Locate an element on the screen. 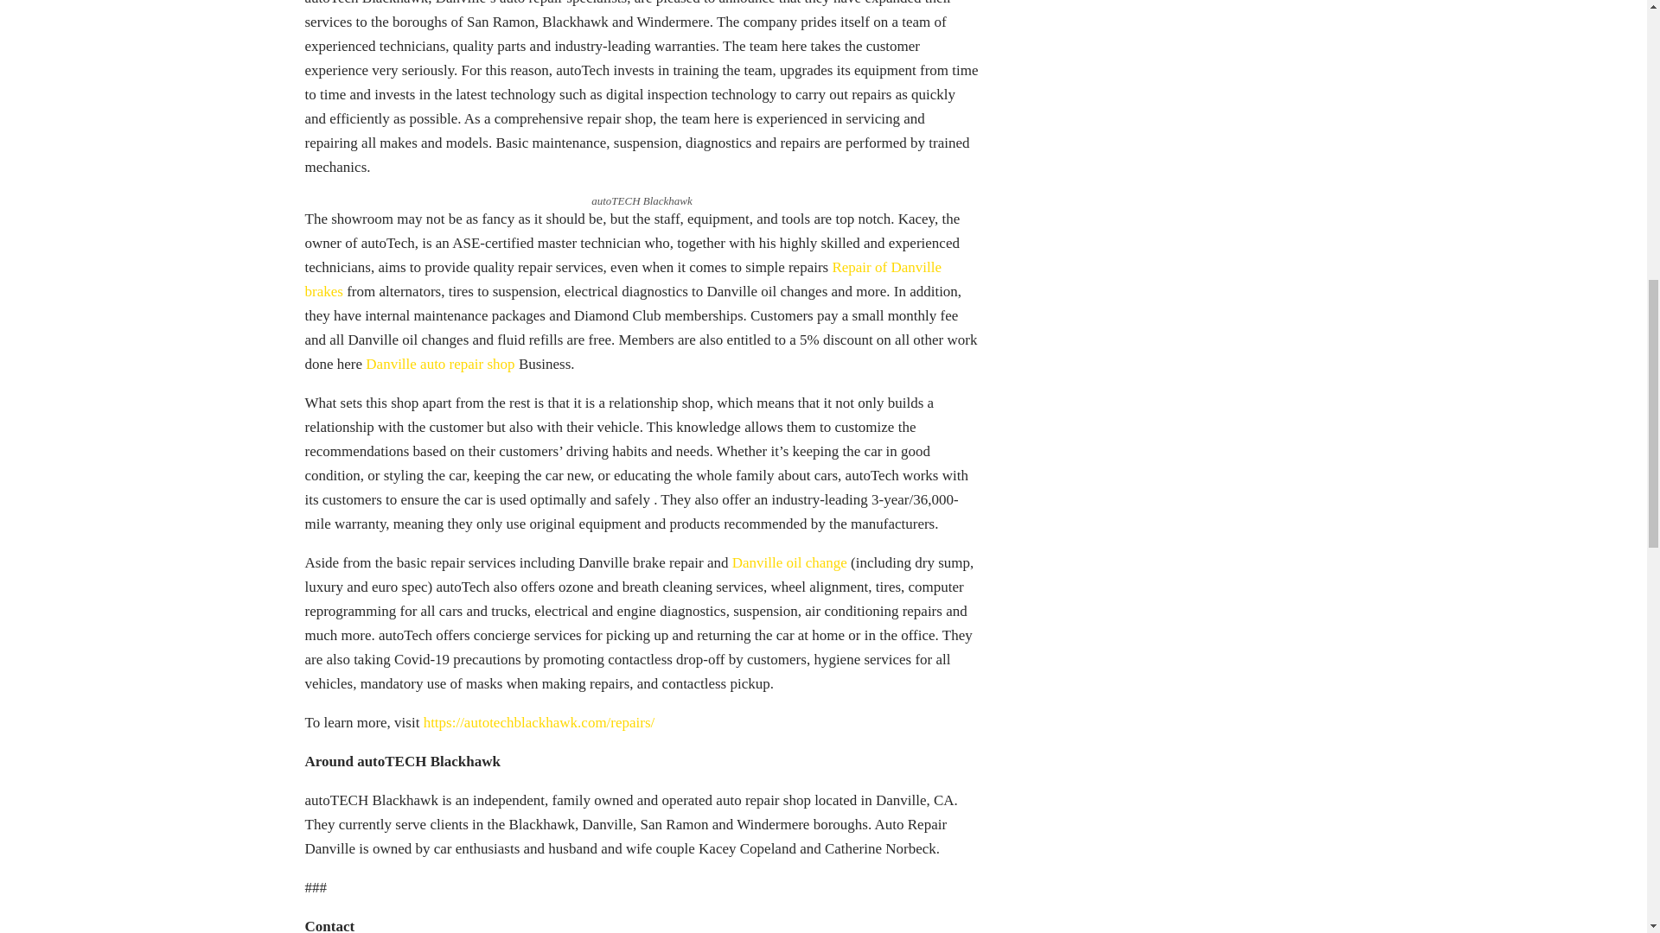  Repair of Danville brakes is located at coordinates (622, 279).